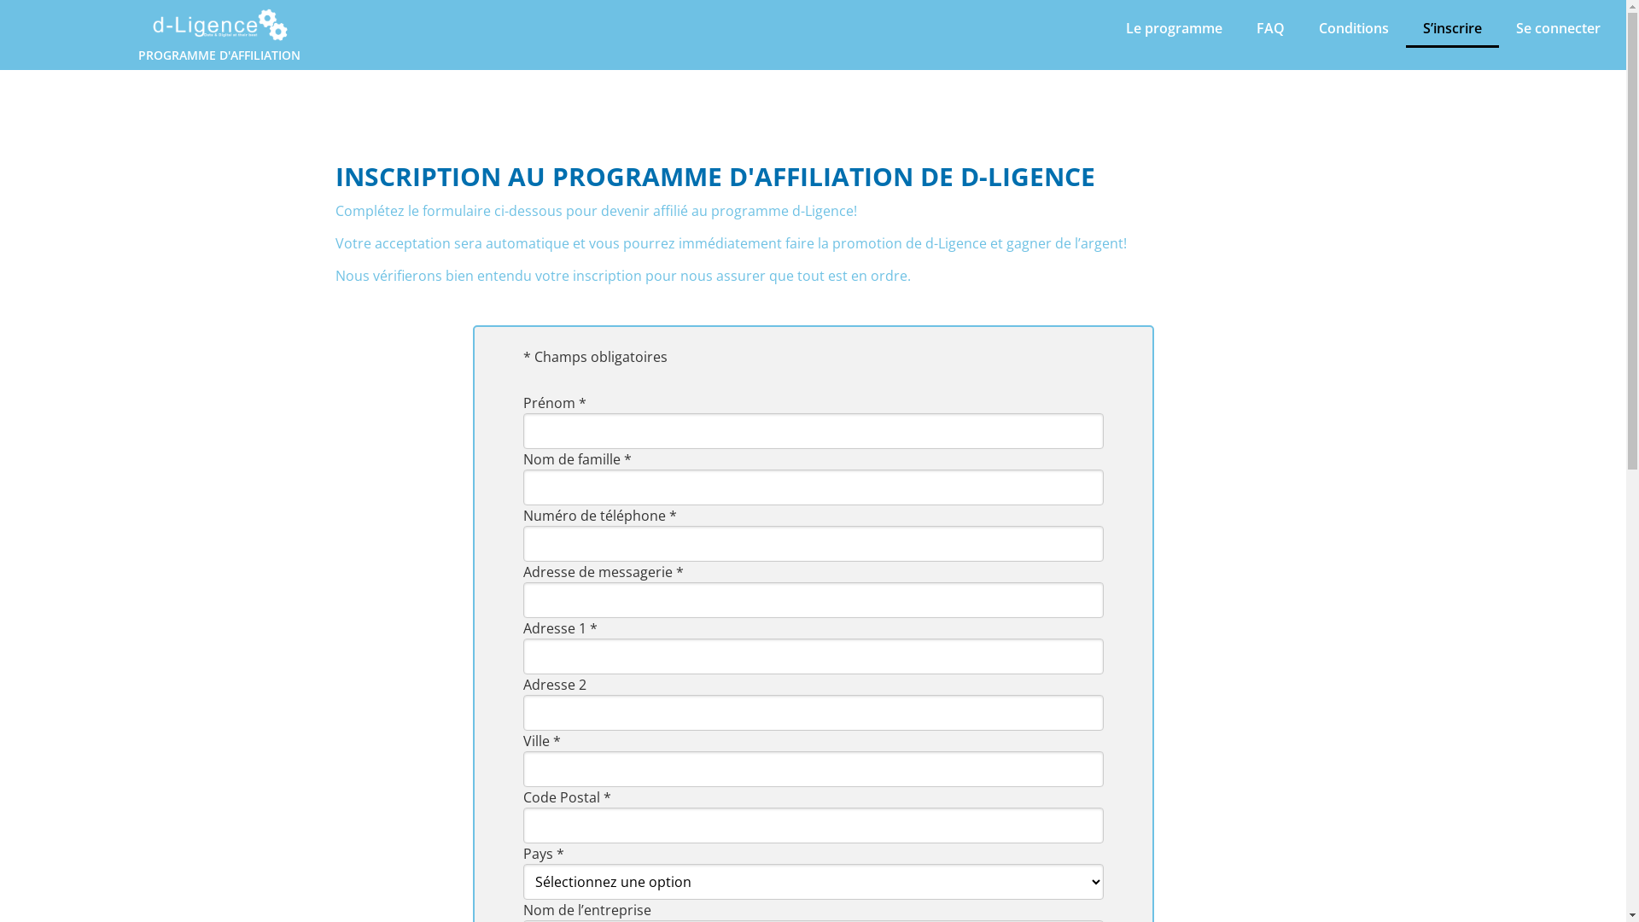 This screenshot has width=1639, height=922. Describe the element at coordinates (1175, 28) in the screenshot. I see `Le programme` at that location.